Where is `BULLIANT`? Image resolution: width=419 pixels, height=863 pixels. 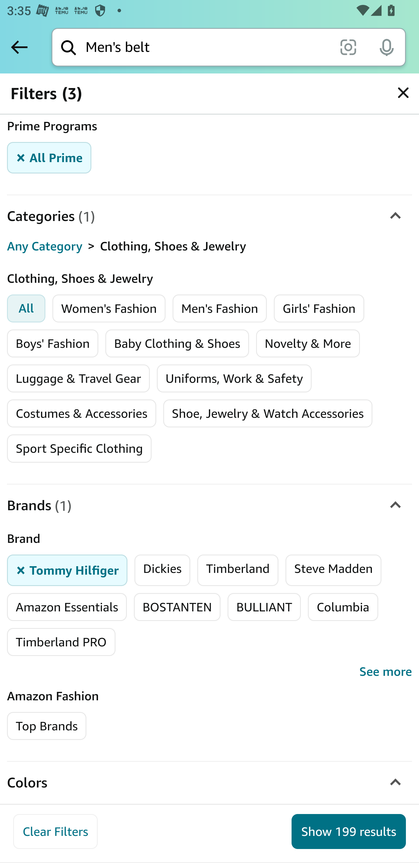 BULLIANT is located at coordinates (264, 606).